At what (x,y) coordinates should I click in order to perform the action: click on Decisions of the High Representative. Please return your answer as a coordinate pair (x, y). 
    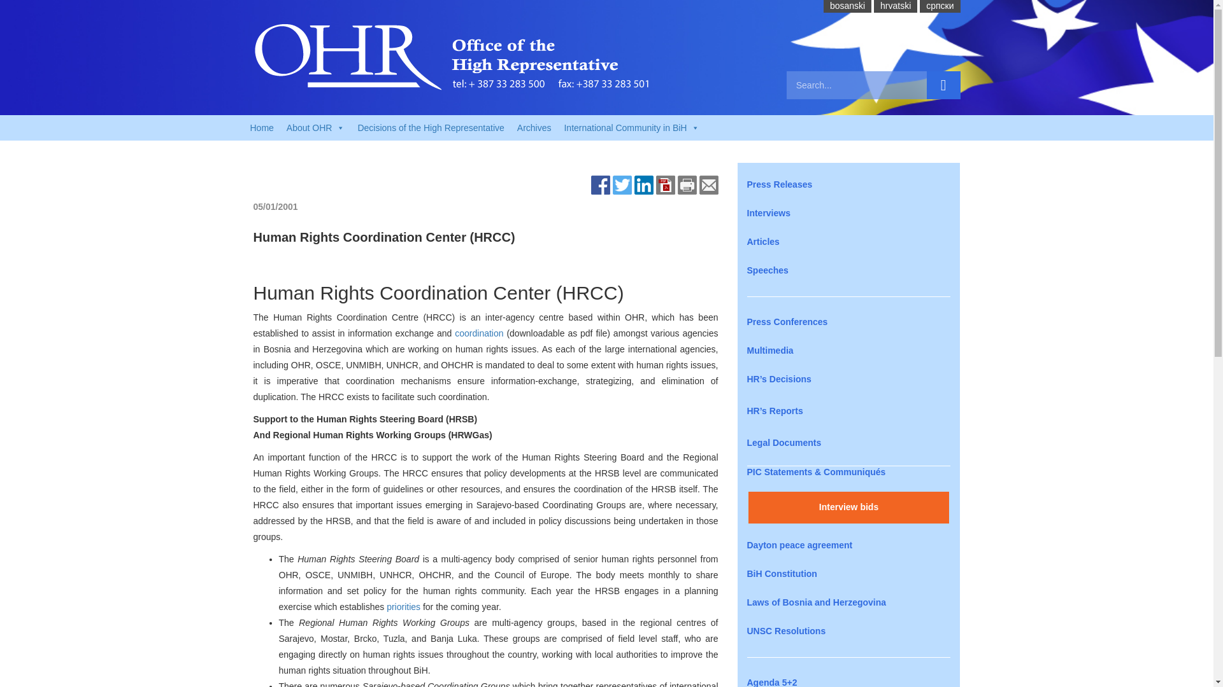
    Looking at the image, I should click on (431, 128).